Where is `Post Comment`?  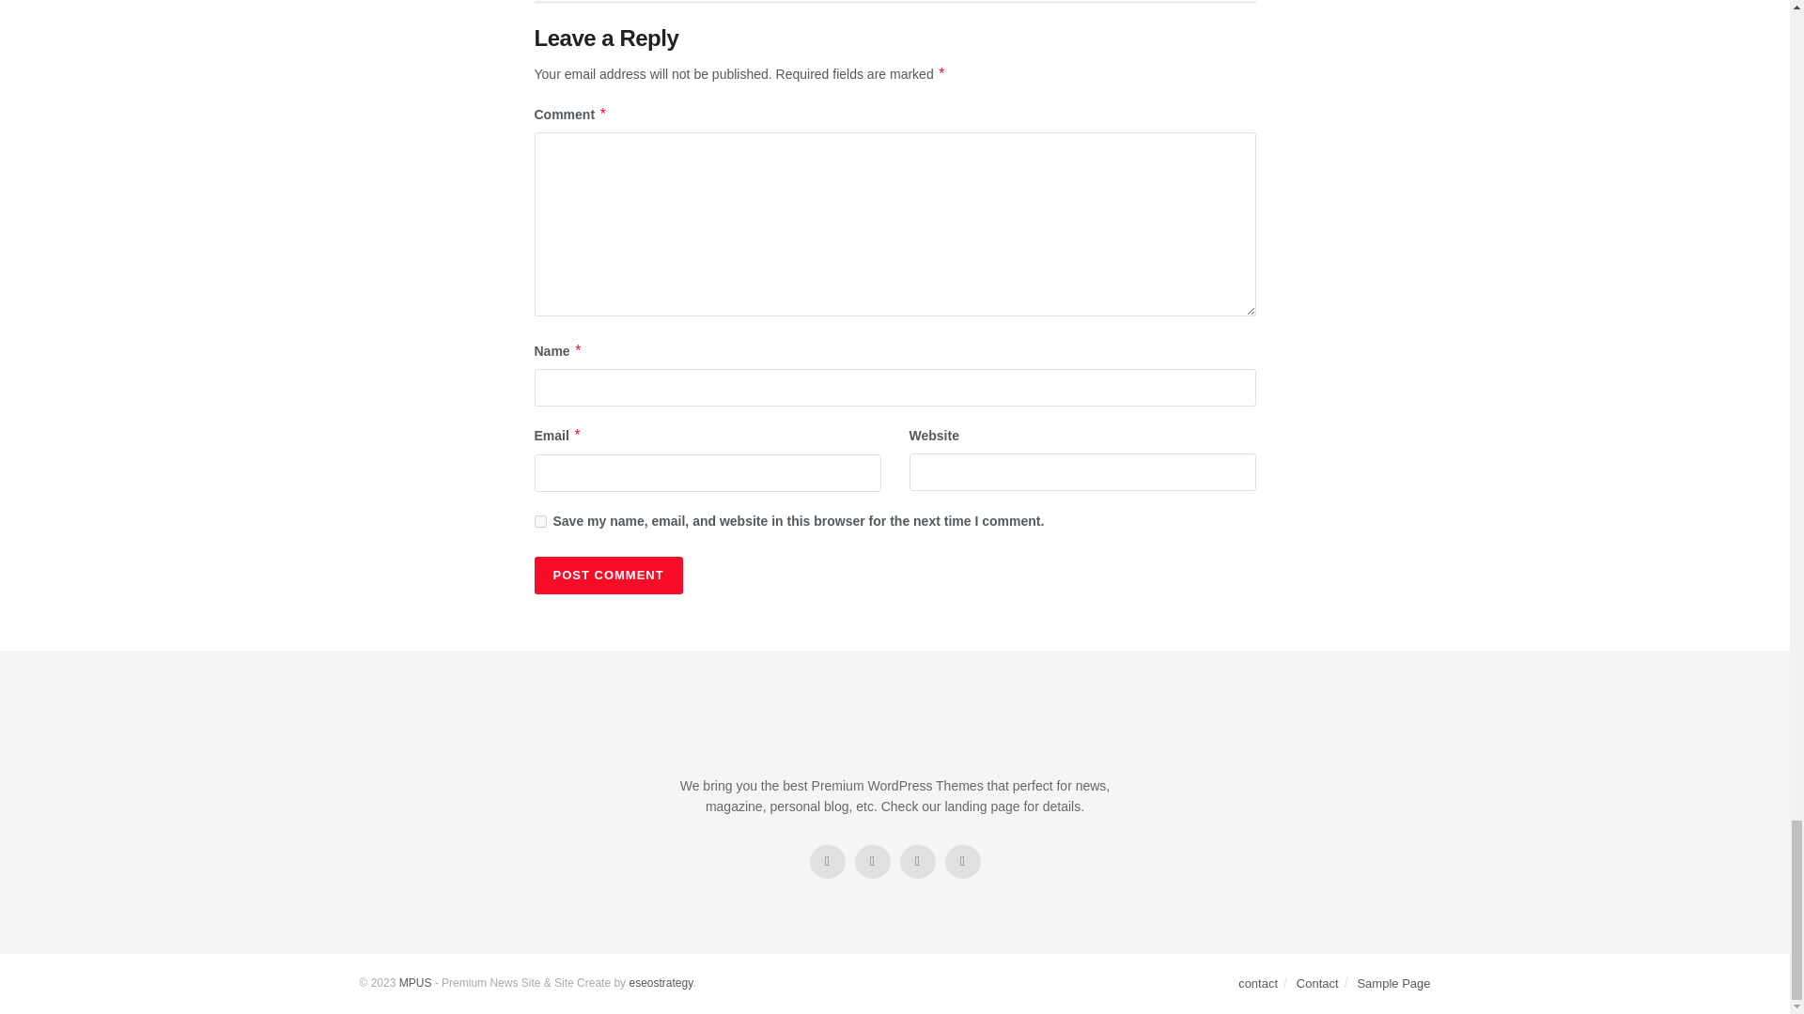 Post Comment is located at coordinates (607, 575).